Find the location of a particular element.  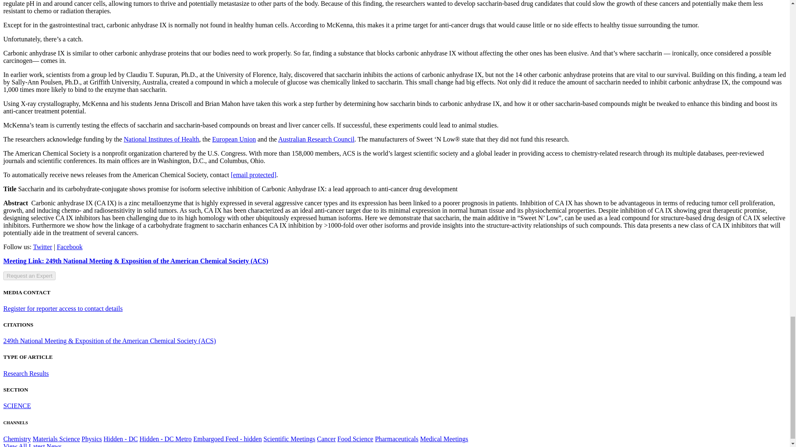

Research Results is located at coordinates (26, 373).